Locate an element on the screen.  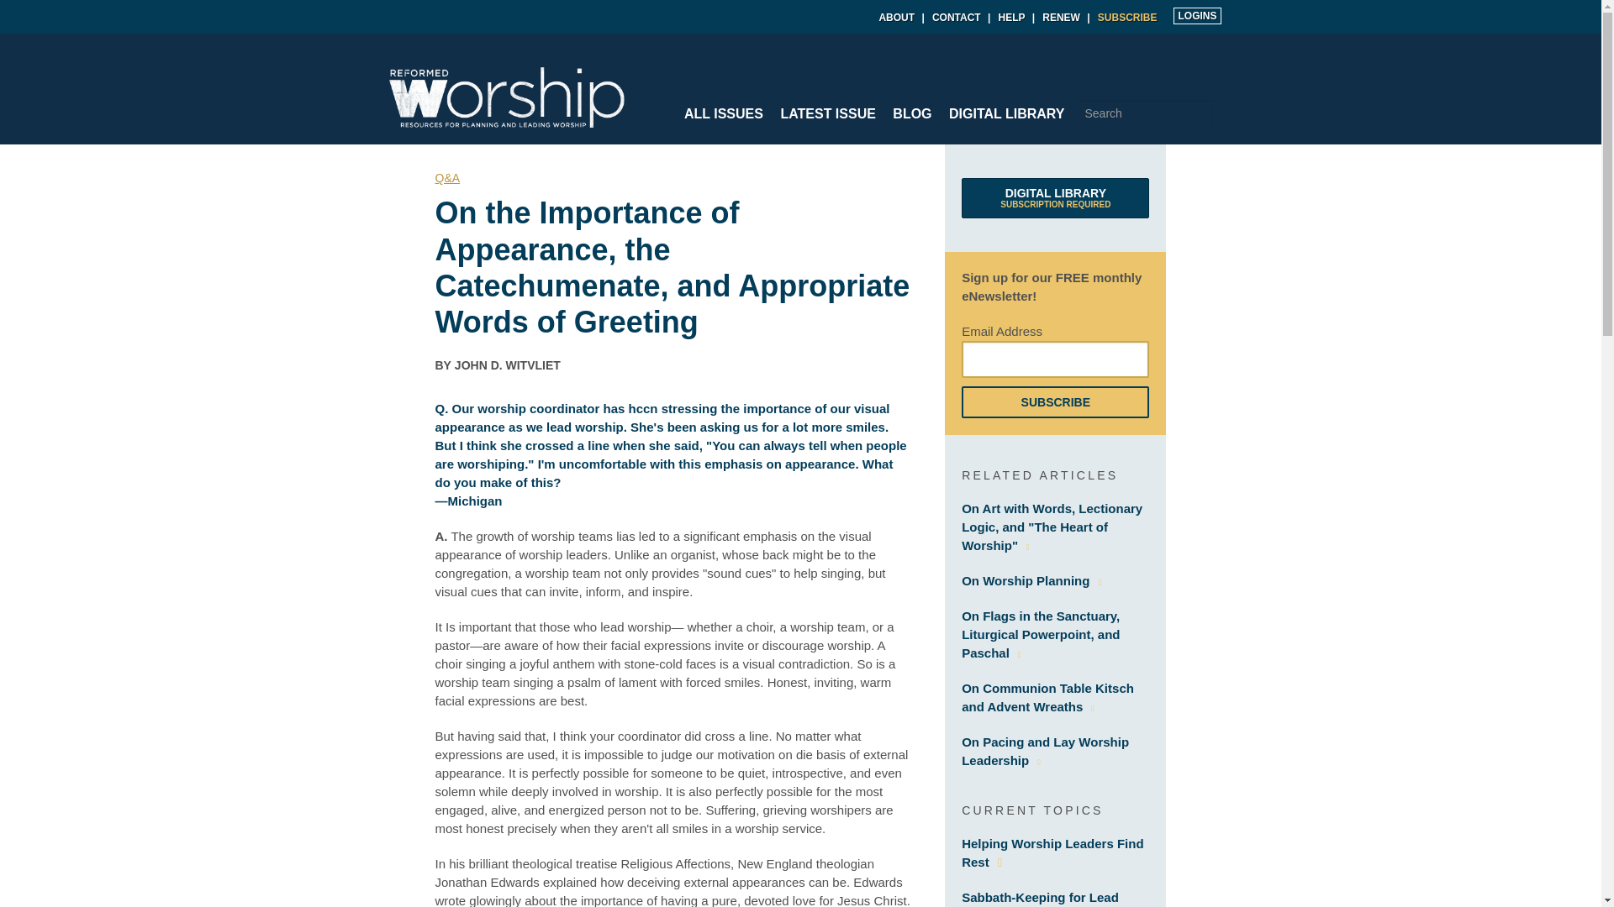
RENEW is located at coordinates (1126, 18).